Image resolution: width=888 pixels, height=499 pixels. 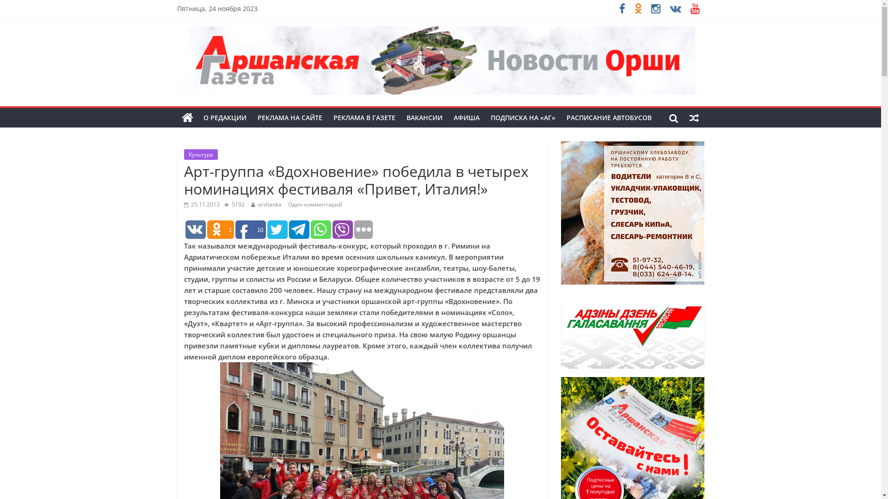 I want to click on orshanka, so click(x=269, y=204).